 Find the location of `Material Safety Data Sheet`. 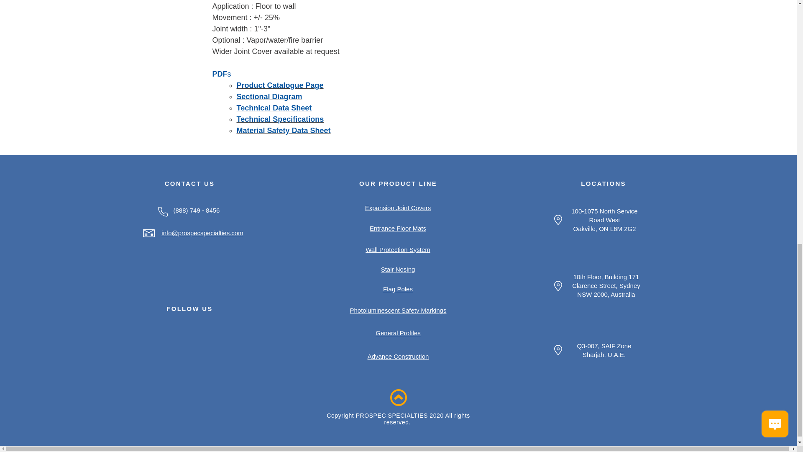

Material Safety Data Sheet is located at coordinates (284, 131).